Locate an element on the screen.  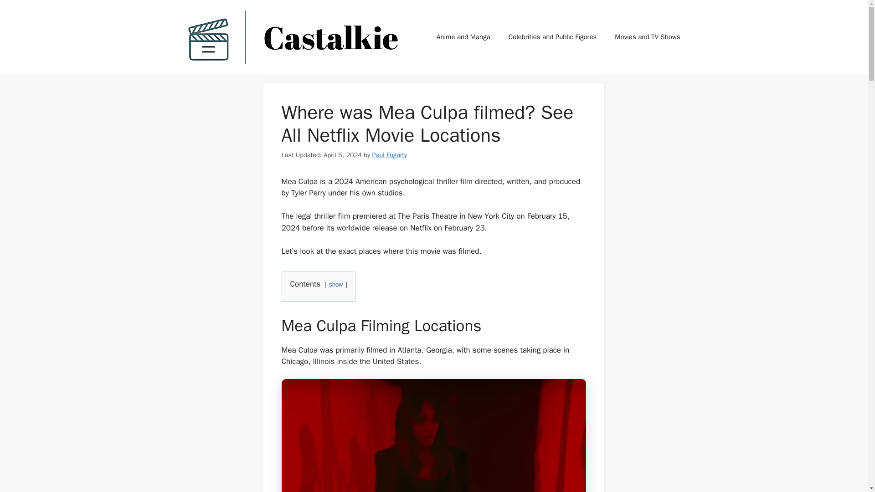
Where was Mea Culpa filmed? See All Netflix Movie Locations is located at coordinates (434, 436).